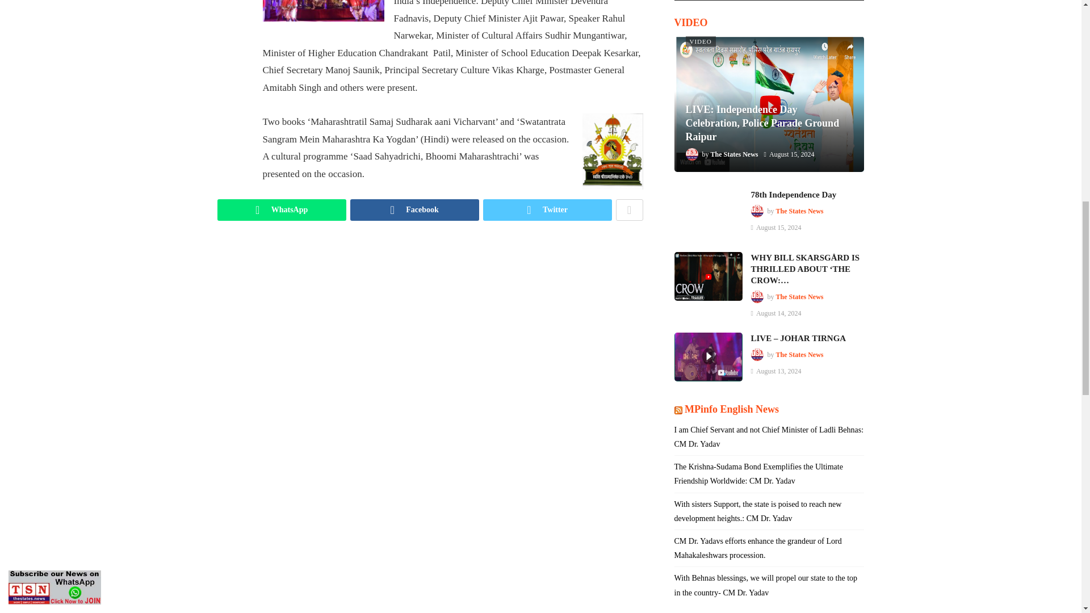 This screenshot has height=613, width=1090. Describe the element at coordinates (414, 210) in the screenshot. I see `Facebook` at that location.